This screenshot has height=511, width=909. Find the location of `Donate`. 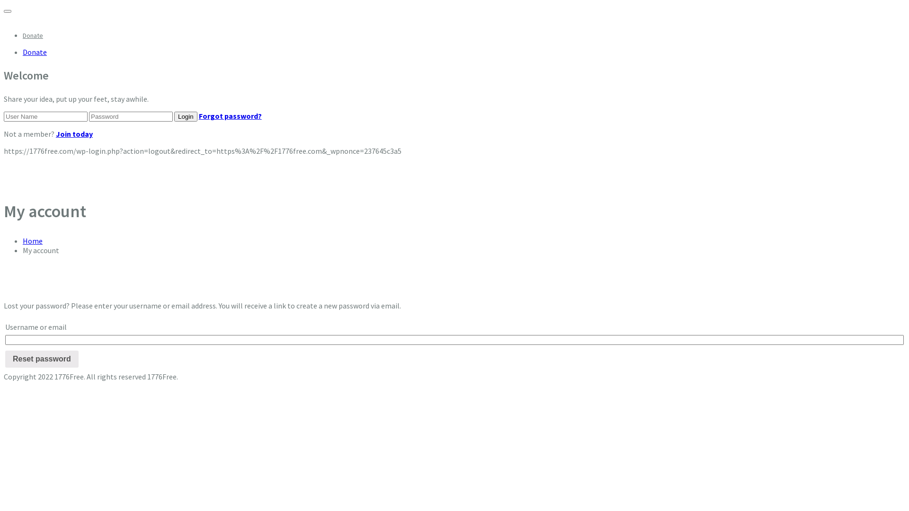

Donate is located at coordinates (33, 35).